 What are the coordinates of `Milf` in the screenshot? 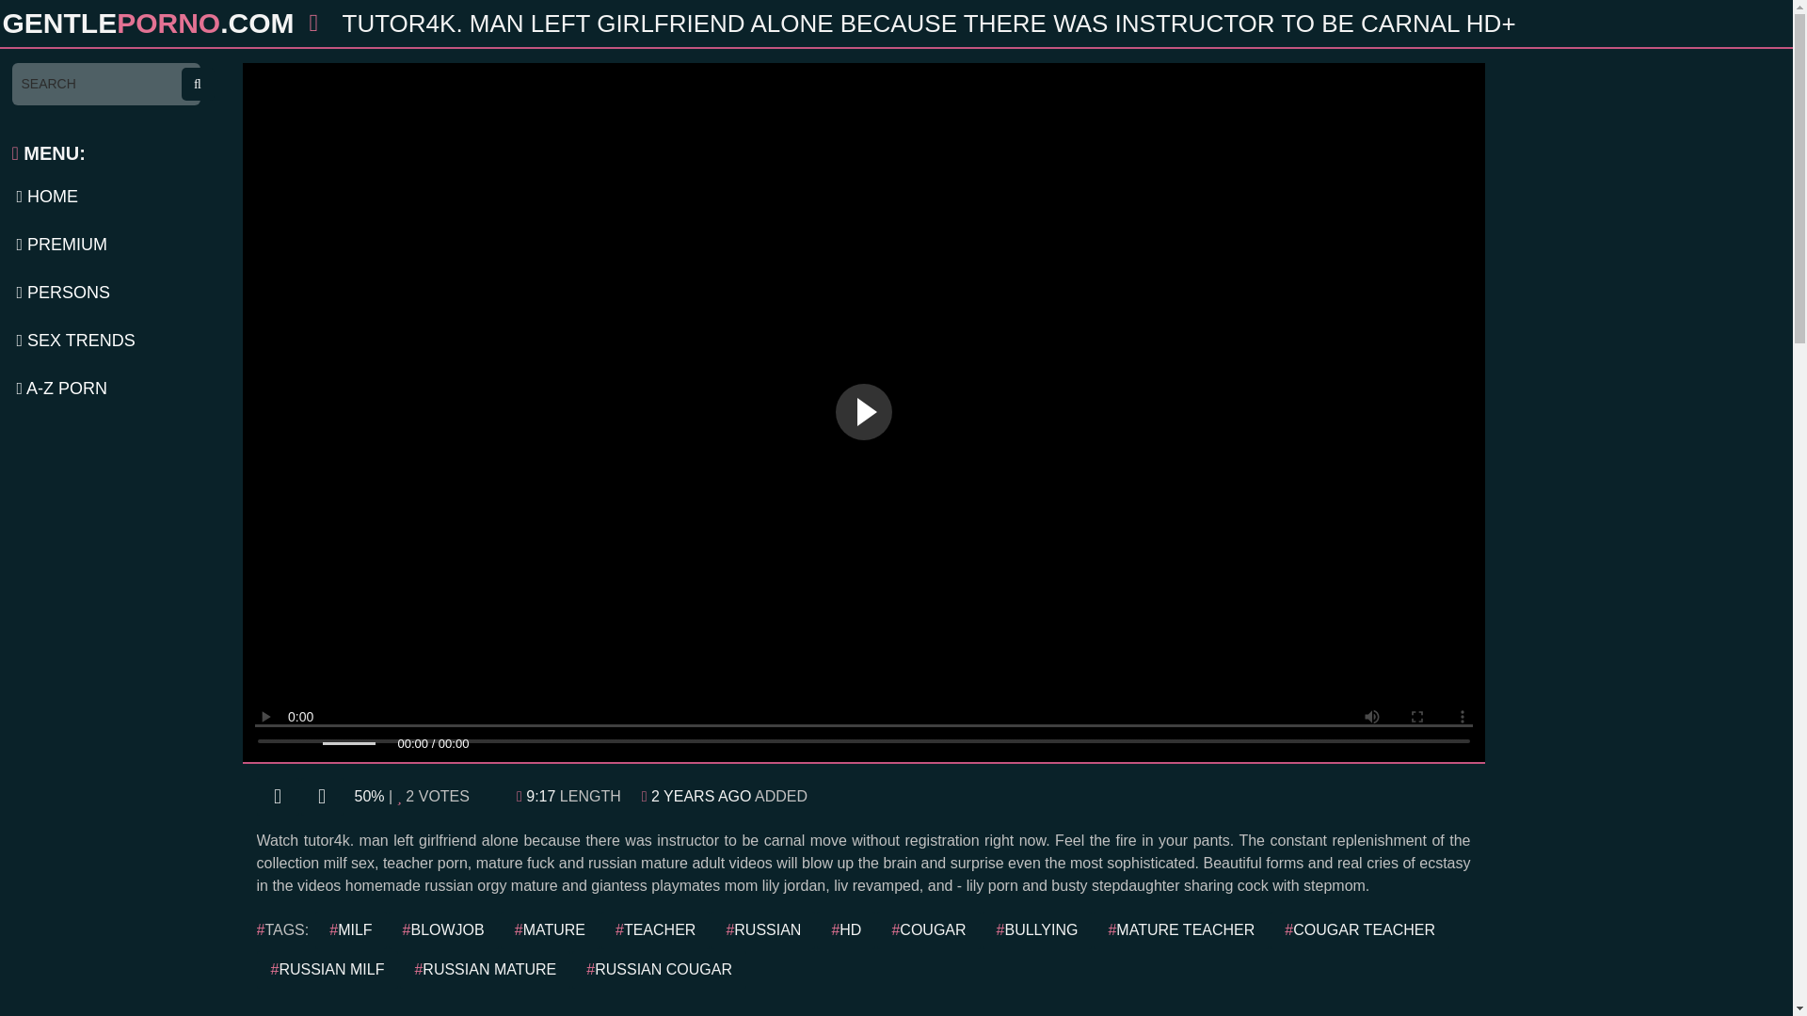 It's located at (350, 929).